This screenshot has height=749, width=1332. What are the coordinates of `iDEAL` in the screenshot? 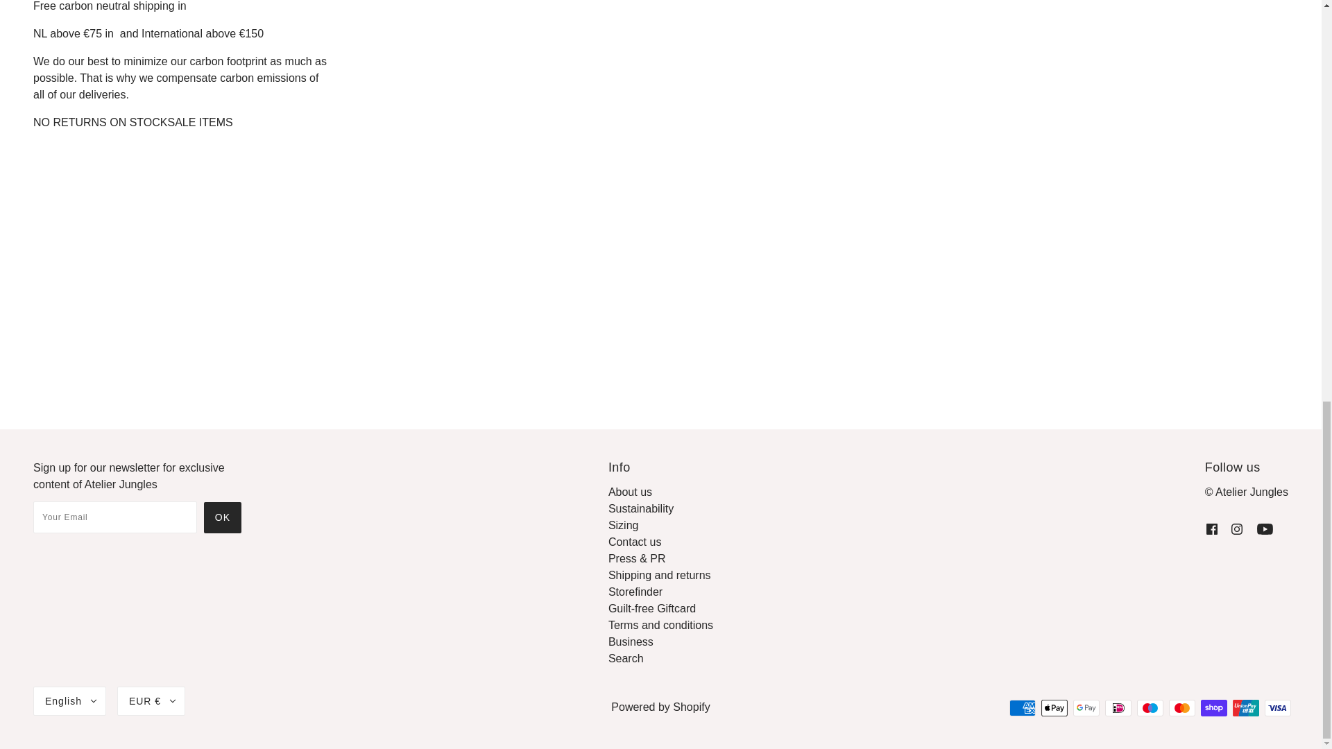 It's located at (1118, 707).